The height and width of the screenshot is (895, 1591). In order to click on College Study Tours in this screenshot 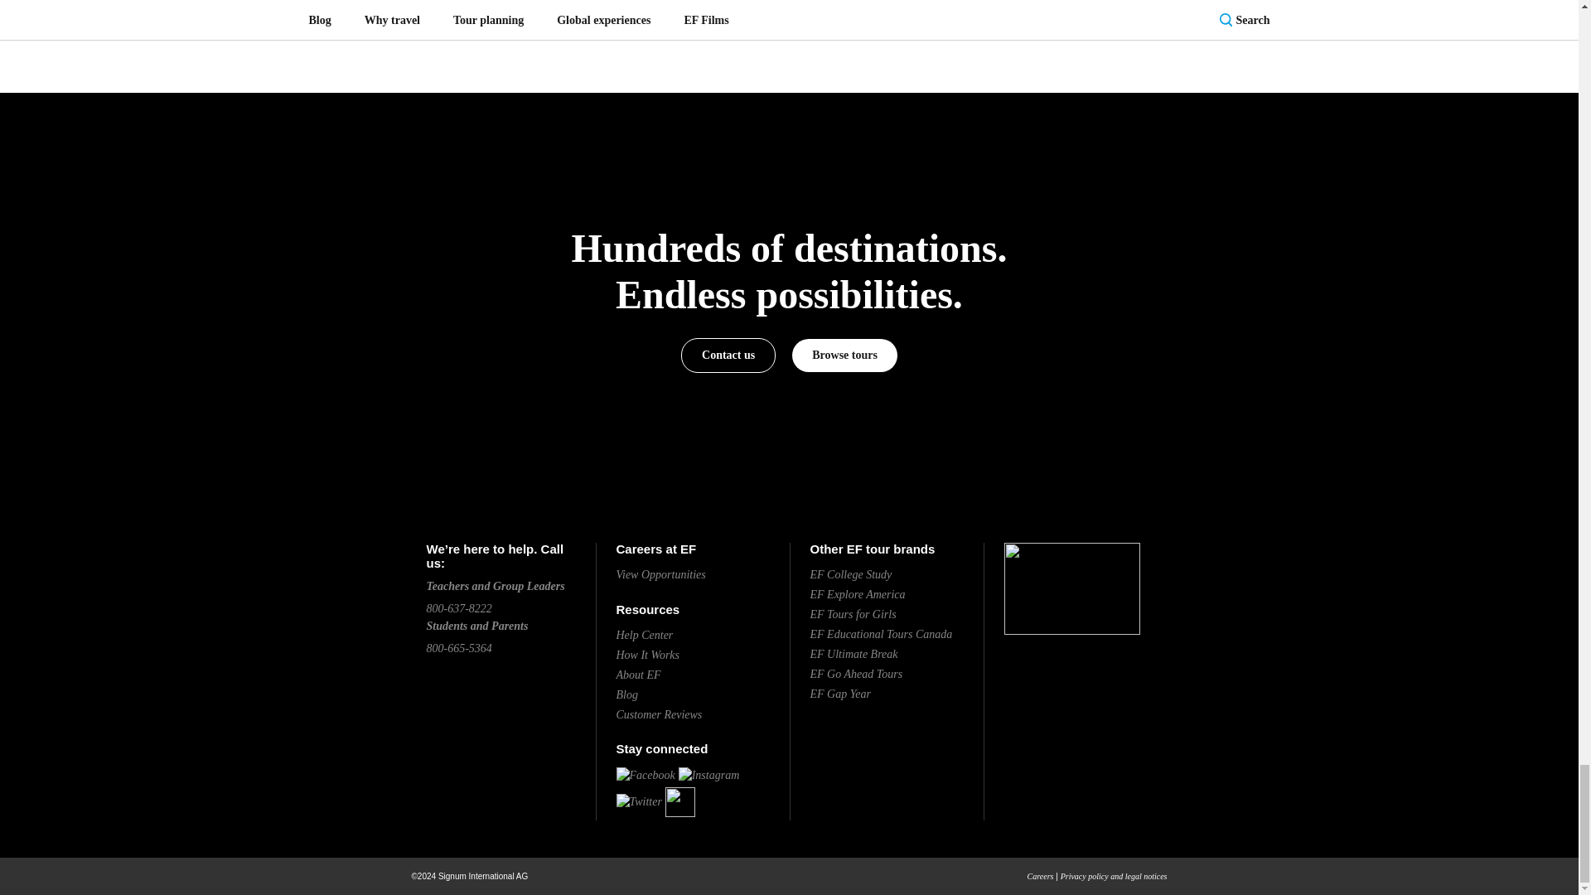, I will do `click(851, 573)`.